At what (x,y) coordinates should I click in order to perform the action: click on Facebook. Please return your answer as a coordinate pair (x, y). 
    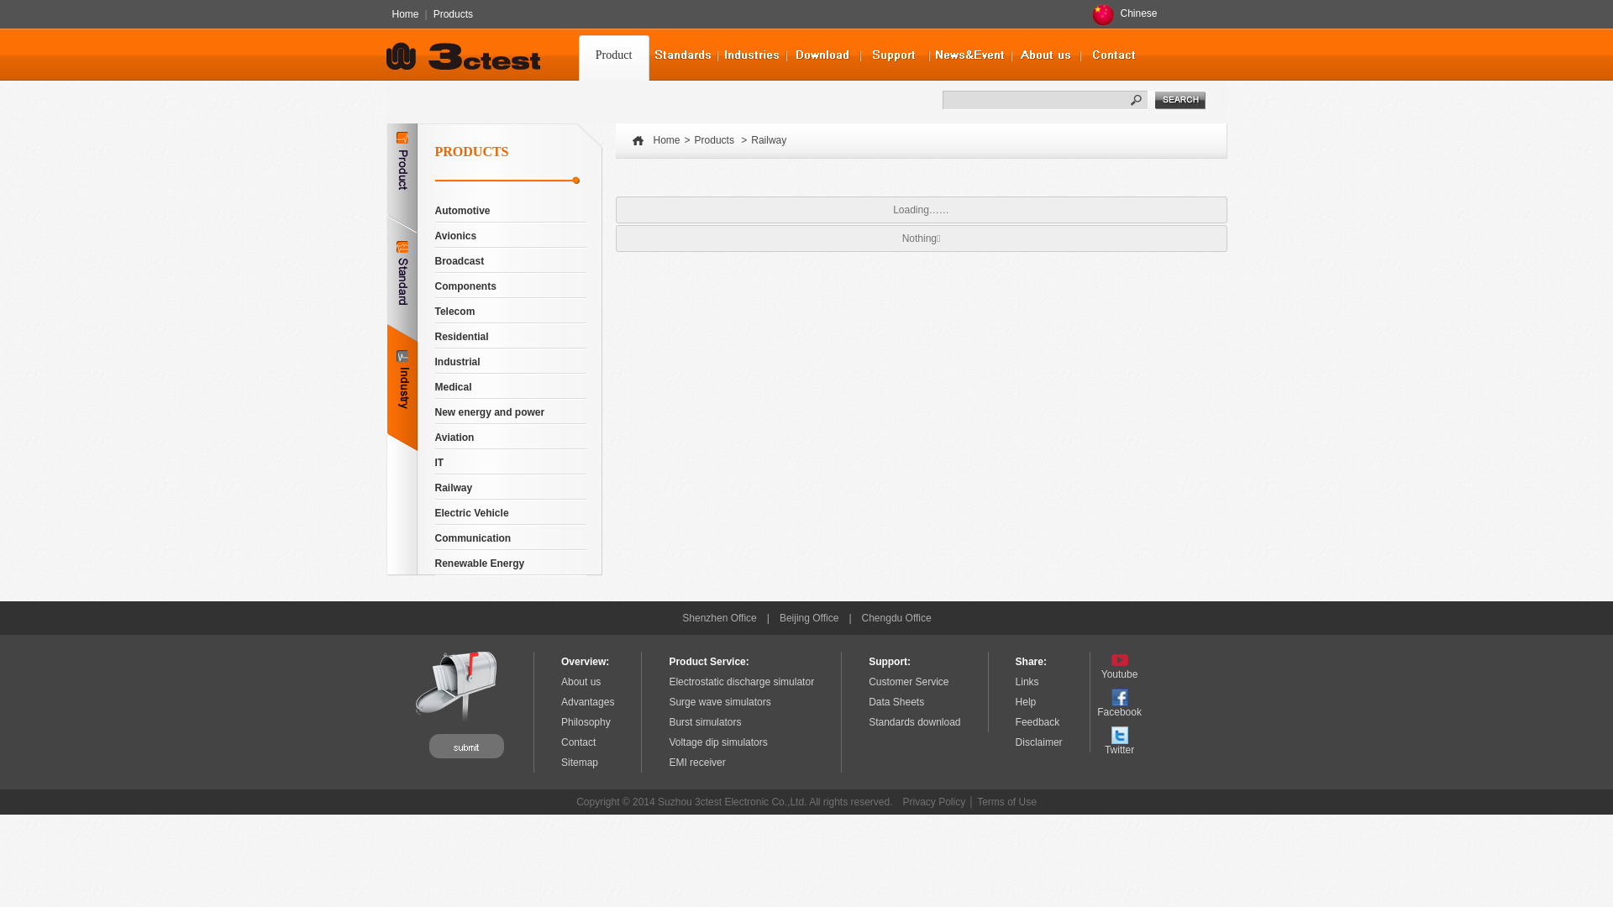
    Looking at the image, I should click on (1120, 704).